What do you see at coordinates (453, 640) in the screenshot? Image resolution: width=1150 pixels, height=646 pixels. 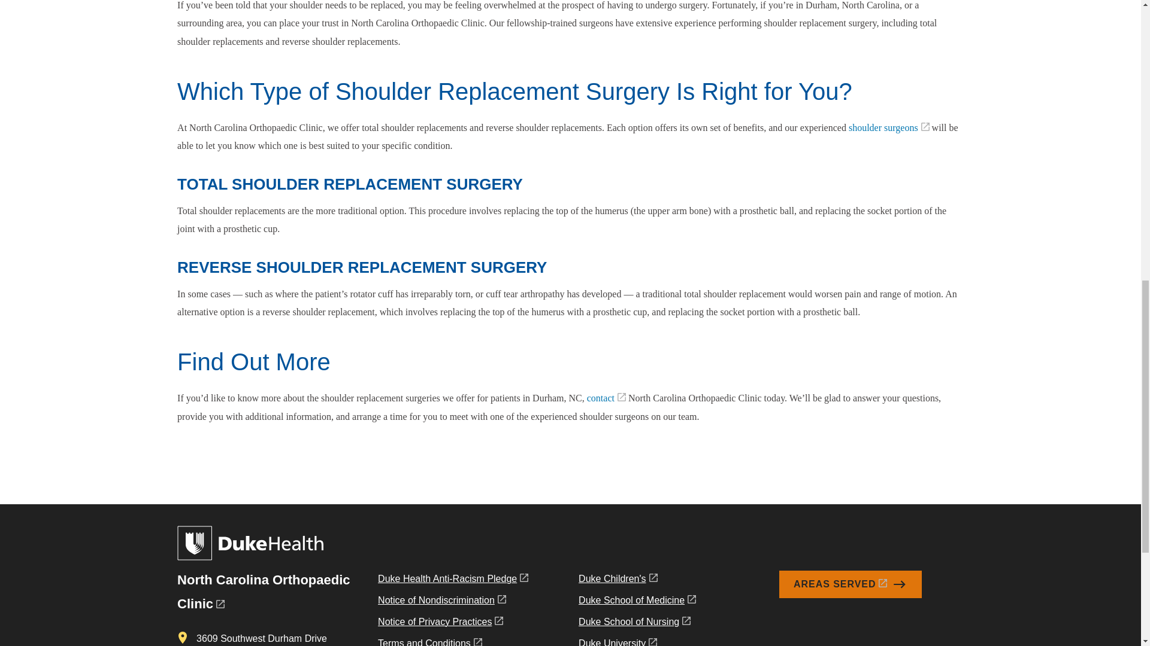 I see `Terms and Conditions` at bounding box center [453, 640].